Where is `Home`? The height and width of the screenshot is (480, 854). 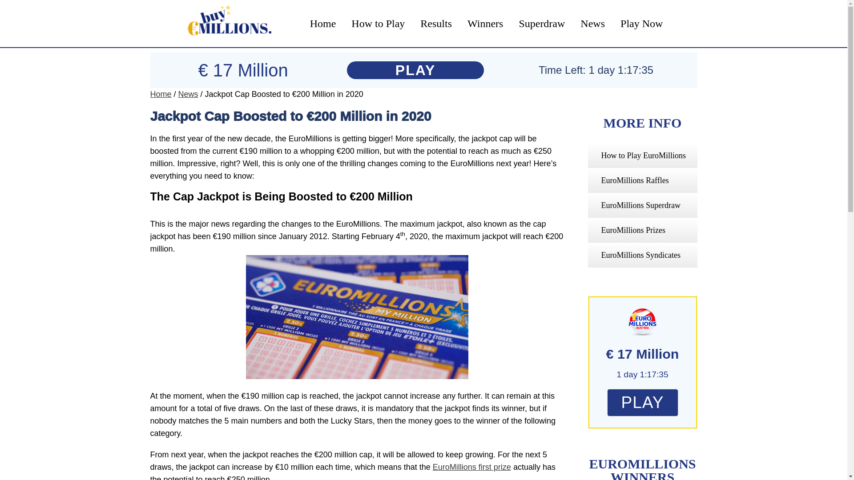 Home is located at coordinates (323, 23).